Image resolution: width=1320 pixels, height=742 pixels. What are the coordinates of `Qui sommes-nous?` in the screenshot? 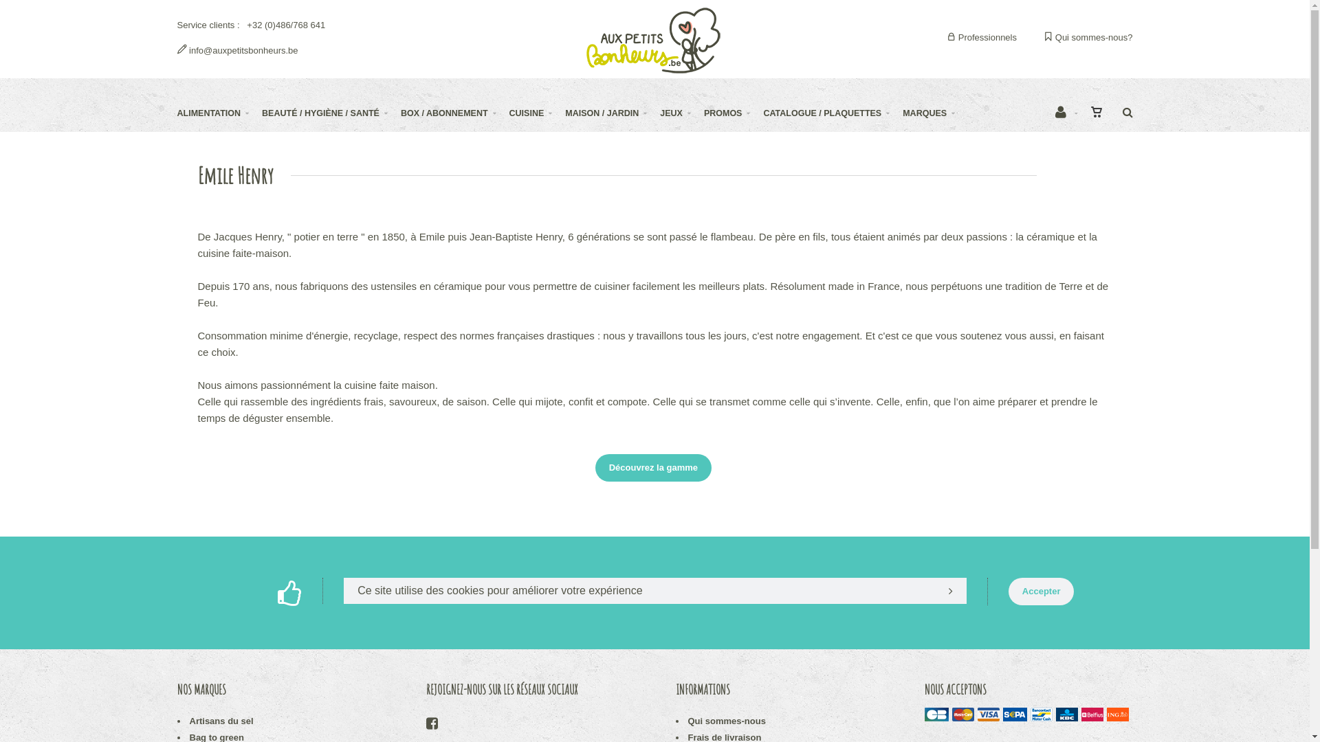 It's located at (1088, 37).